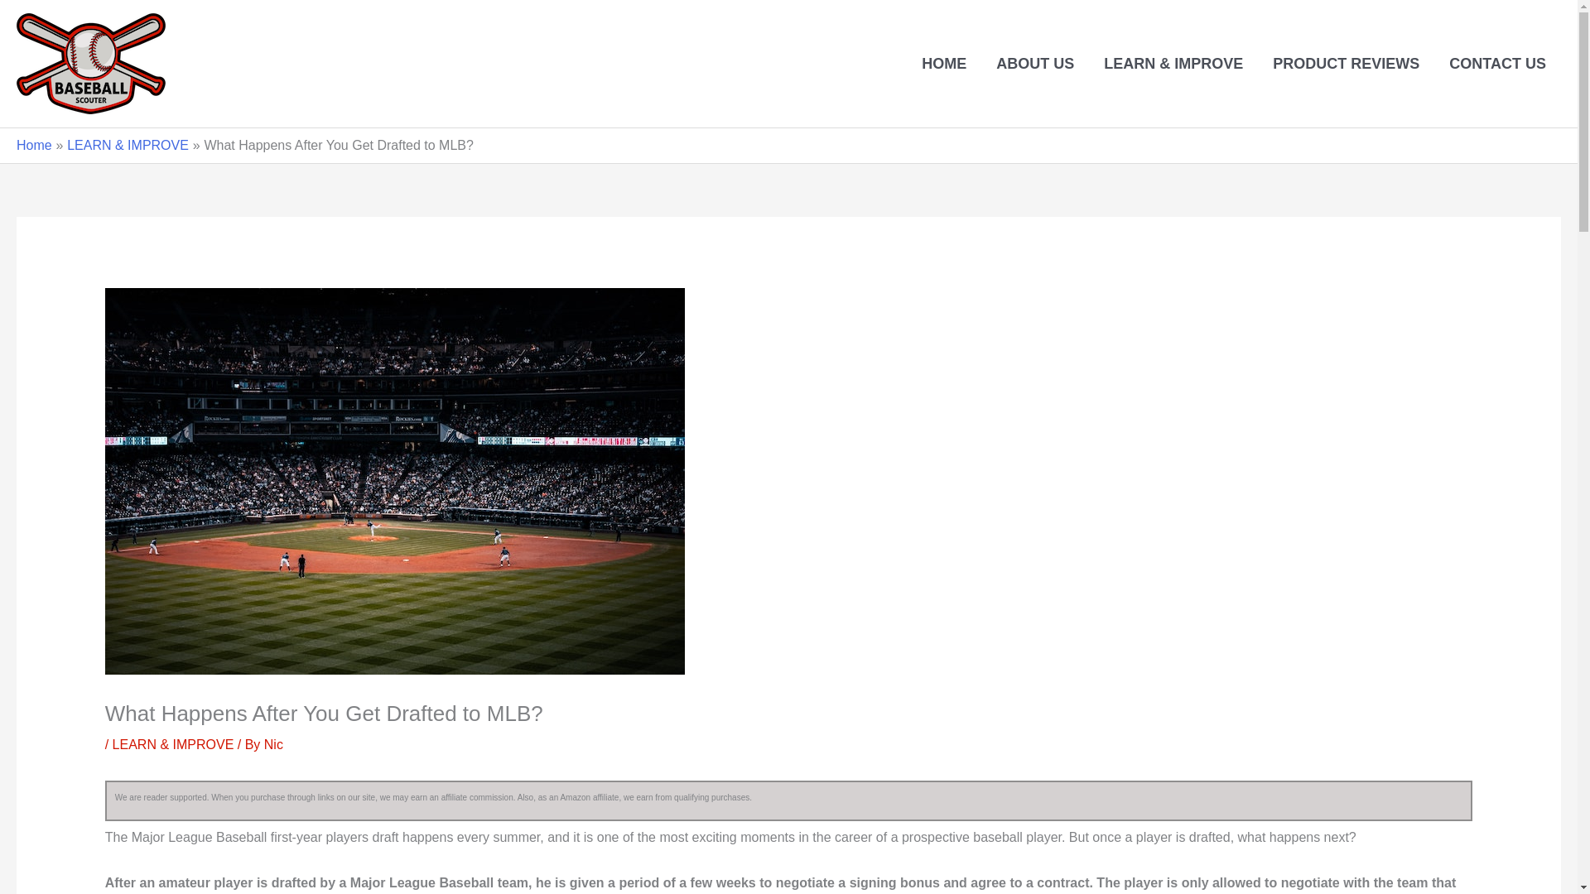 This screenshot has height=894, width=1590. I want to click on Home, so click(34, 145).